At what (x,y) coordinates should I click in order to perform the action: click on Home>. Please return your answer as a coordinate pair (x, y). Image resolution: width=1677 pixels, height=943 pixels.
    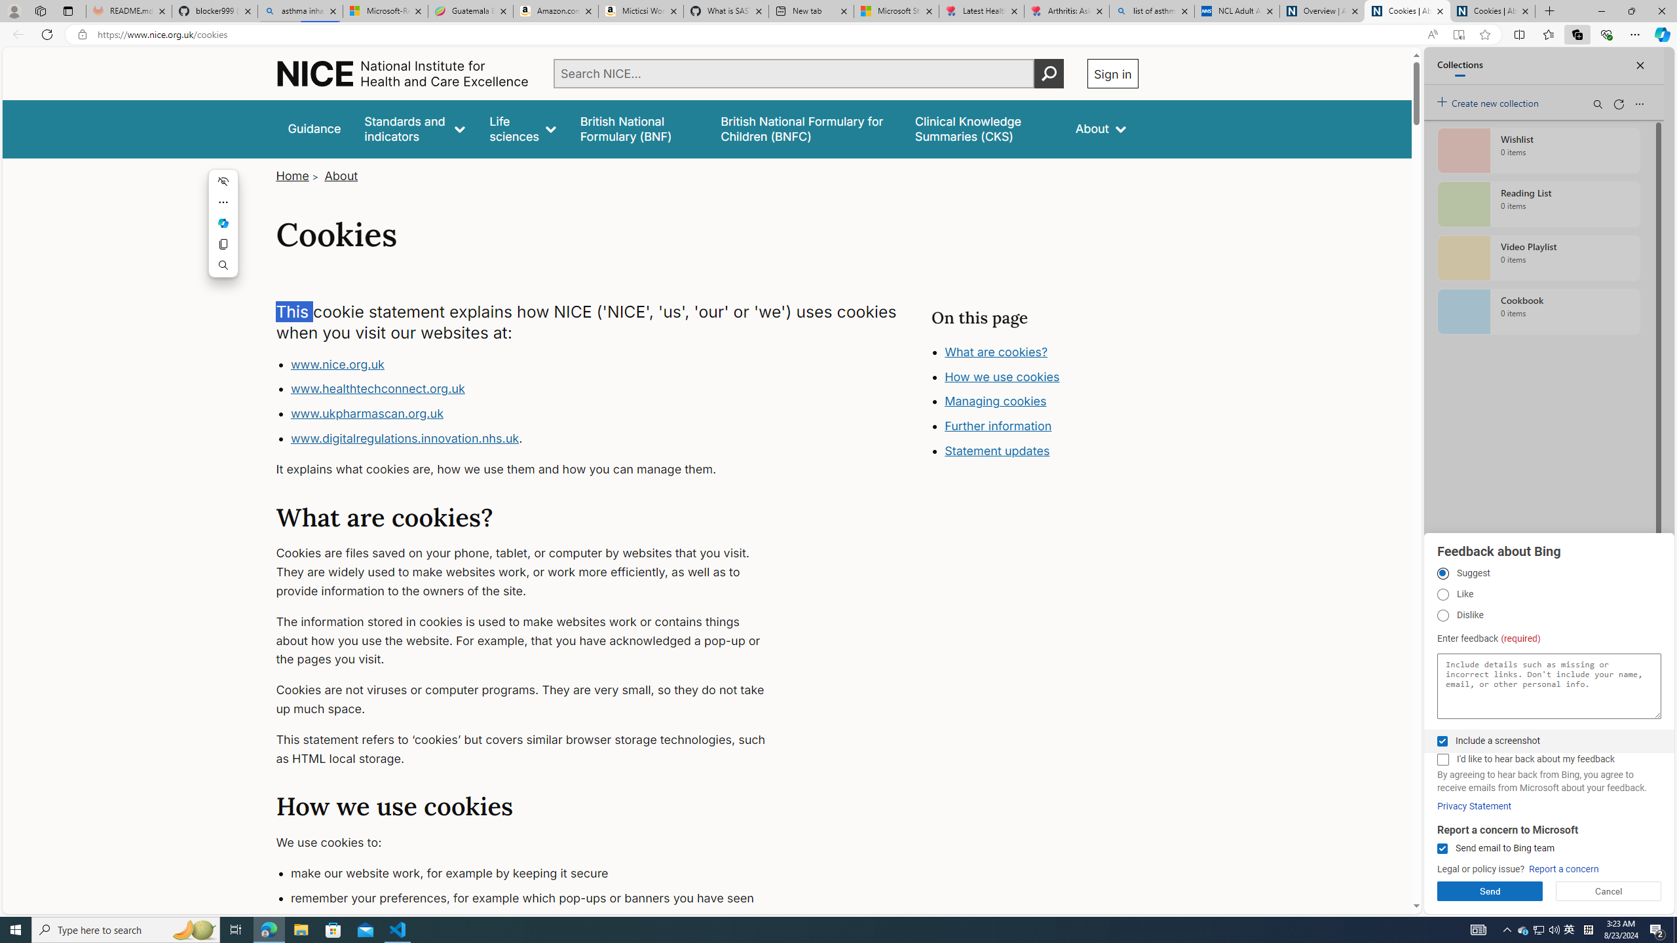
    Looking at the image, I should click on (298, 176).